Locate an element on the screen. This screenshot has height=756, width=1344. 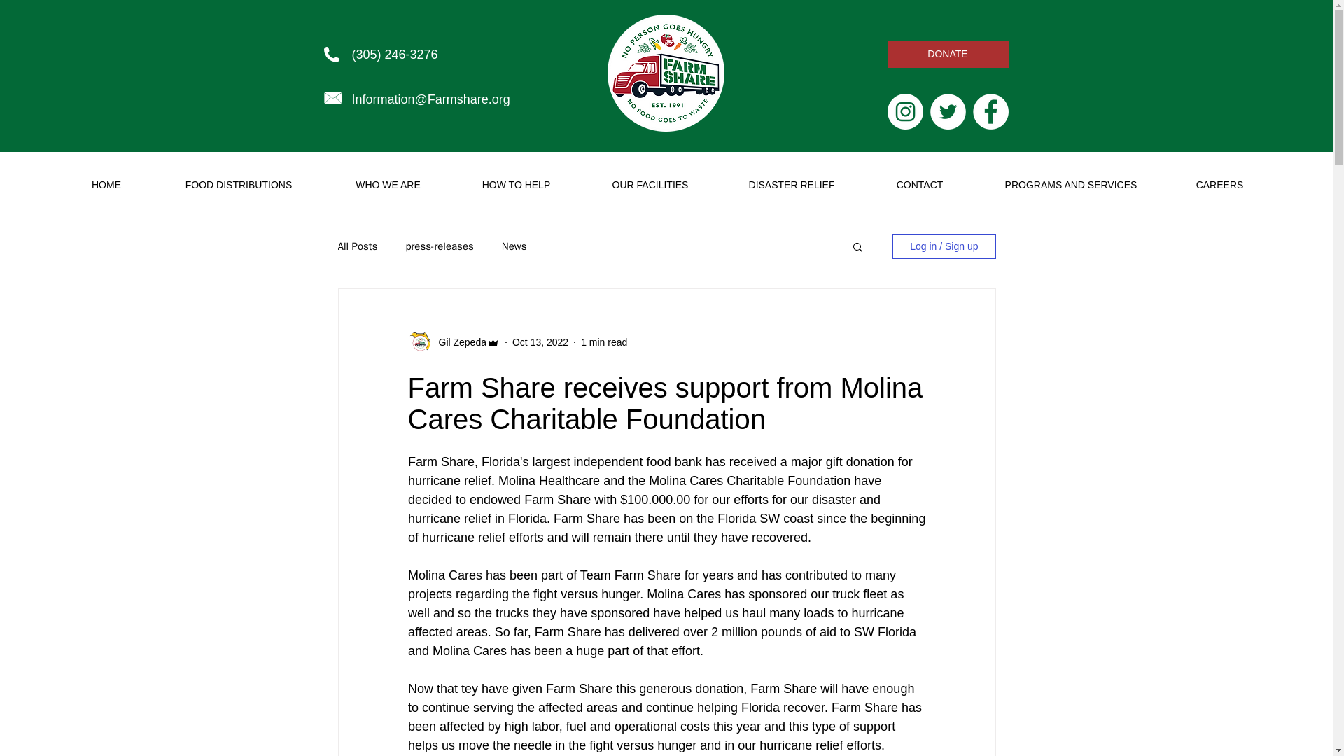
1 min read is located at coordinates (603, 341).